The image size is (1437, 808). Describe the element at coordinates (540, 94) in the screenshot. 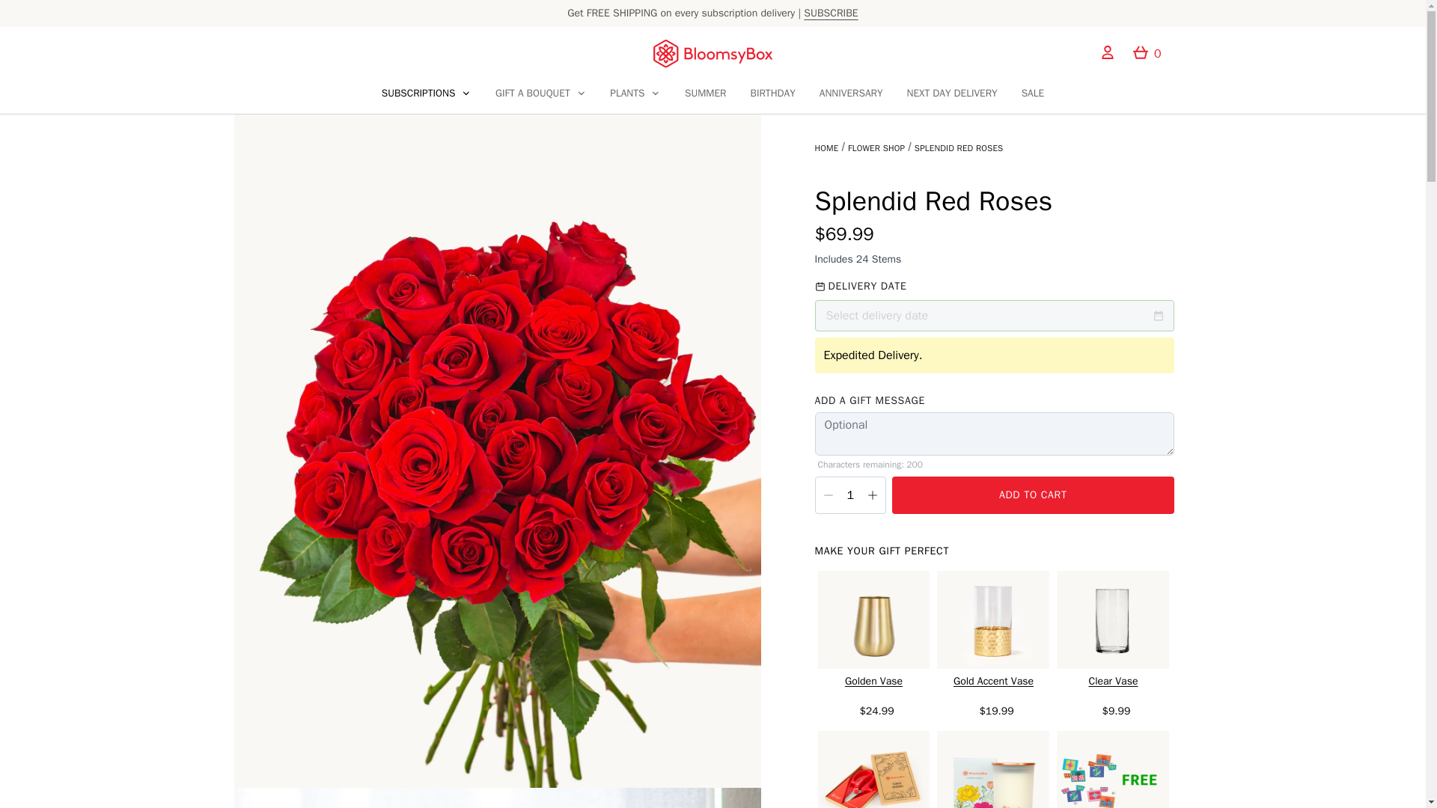

I see `GIFT A BOUQUET` at that location.